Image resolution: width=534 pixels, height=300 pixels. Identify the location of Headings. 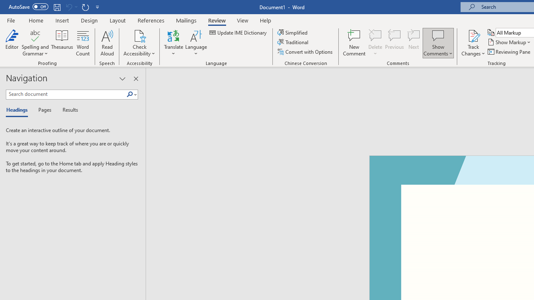
(19, 110).